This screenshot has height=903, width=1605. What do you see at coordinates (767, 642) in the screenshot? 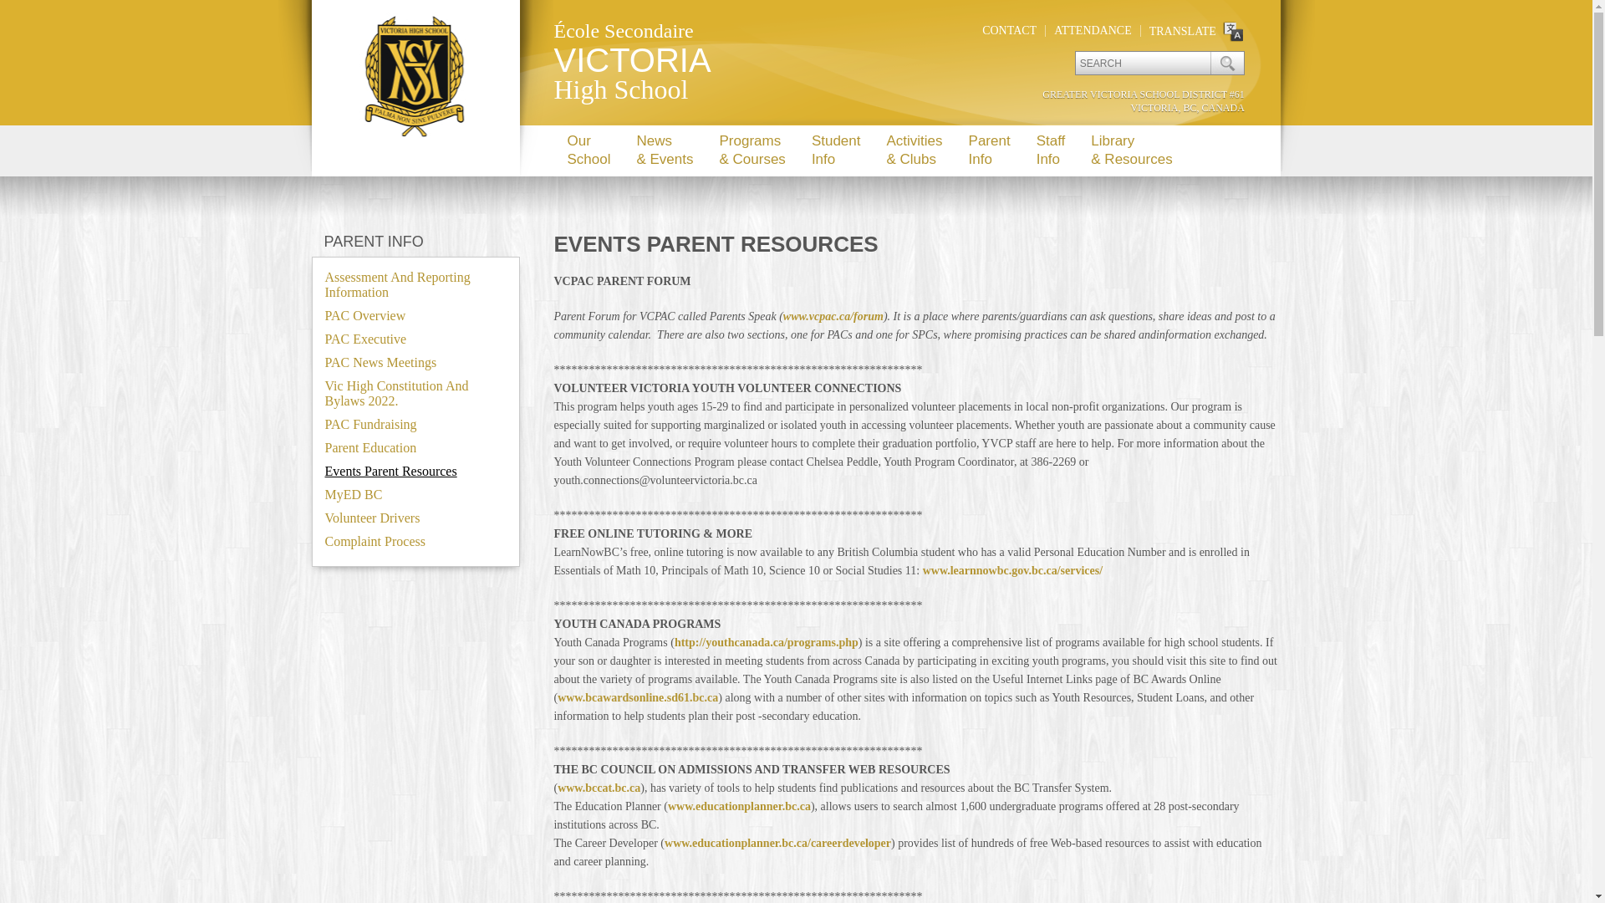
I see `http://youthcanada.ca/programs.php` at bounding box center [767, 642].